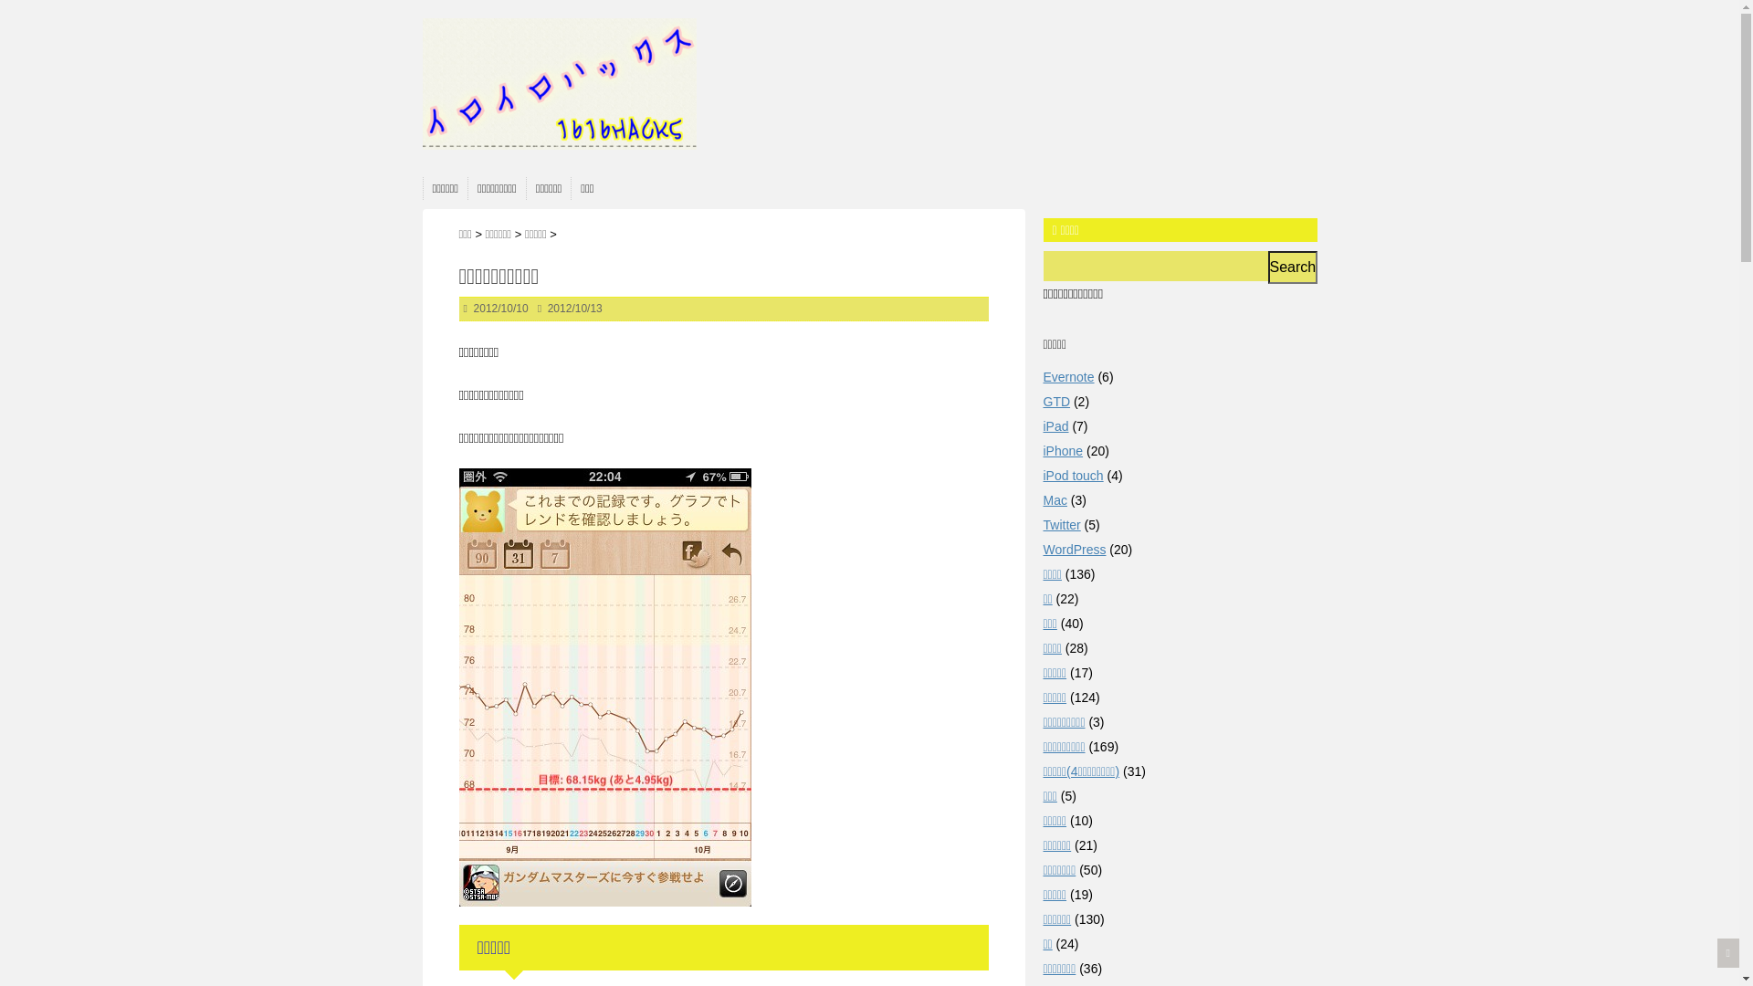 This screenshot has height=986, width=1753. I want to click on photo, so click(604, 895).